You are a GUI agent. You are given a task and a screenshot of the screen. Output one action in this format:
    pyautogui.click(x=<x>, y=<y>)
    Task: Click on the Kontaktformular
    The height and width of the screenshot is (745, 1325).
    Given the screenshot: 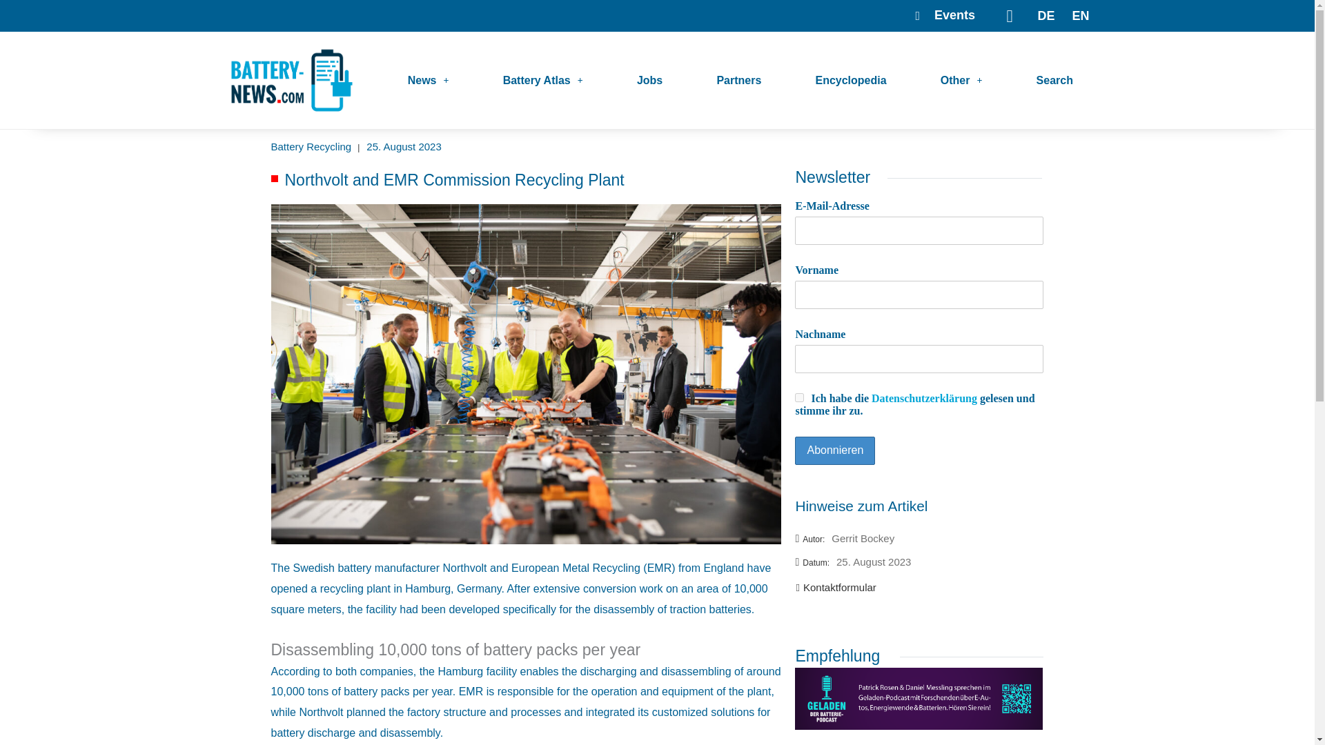 What is the action you would take?
    pyautogui.click(x=835, y=587)
    